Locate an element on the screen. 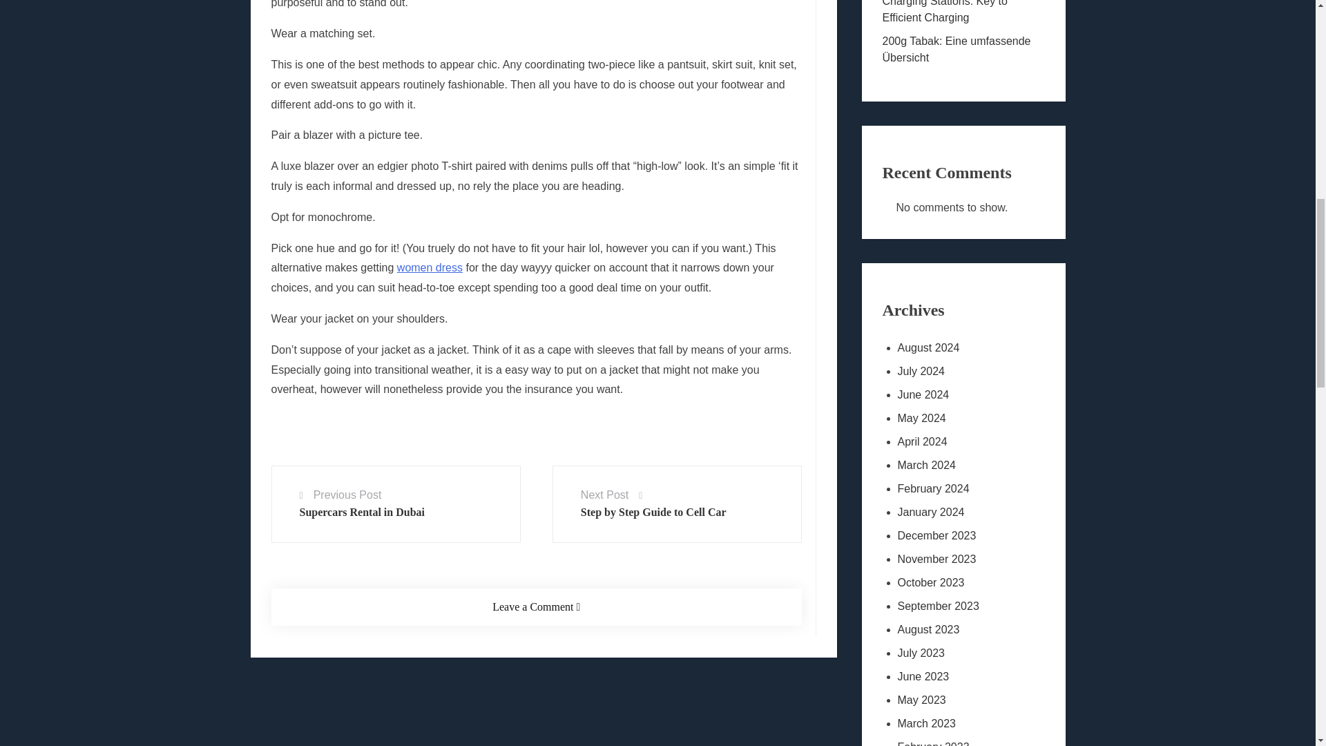 Image resolution: width=1326 pixels, height=746 pixels. January 2024 is located at coordinates (963, 513).